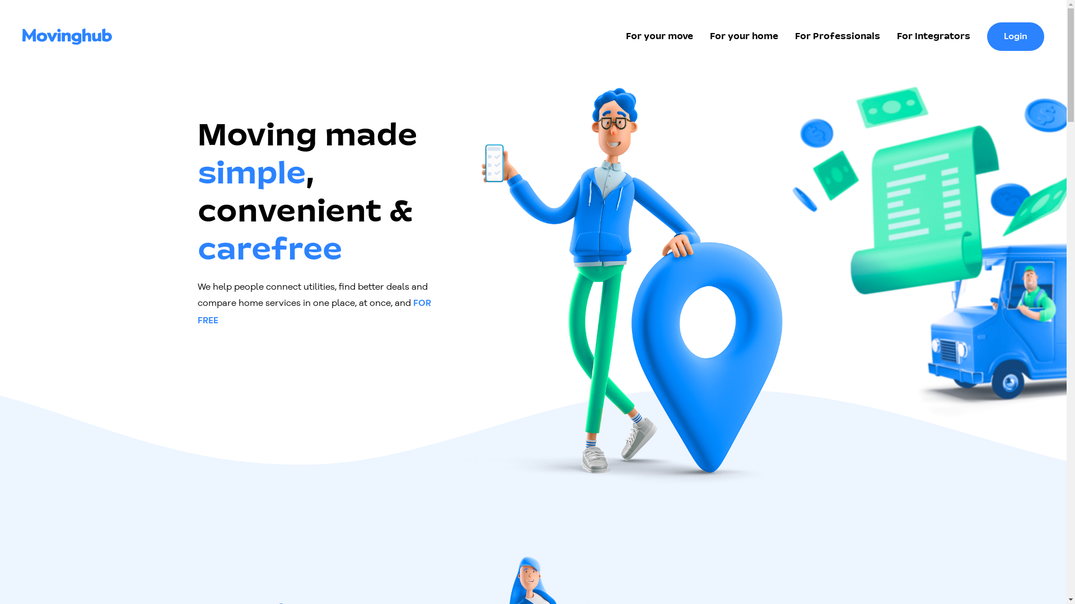 The height and width of the screenshot is (604, 1075). I want to click on For Integrators, so click(934, 37).